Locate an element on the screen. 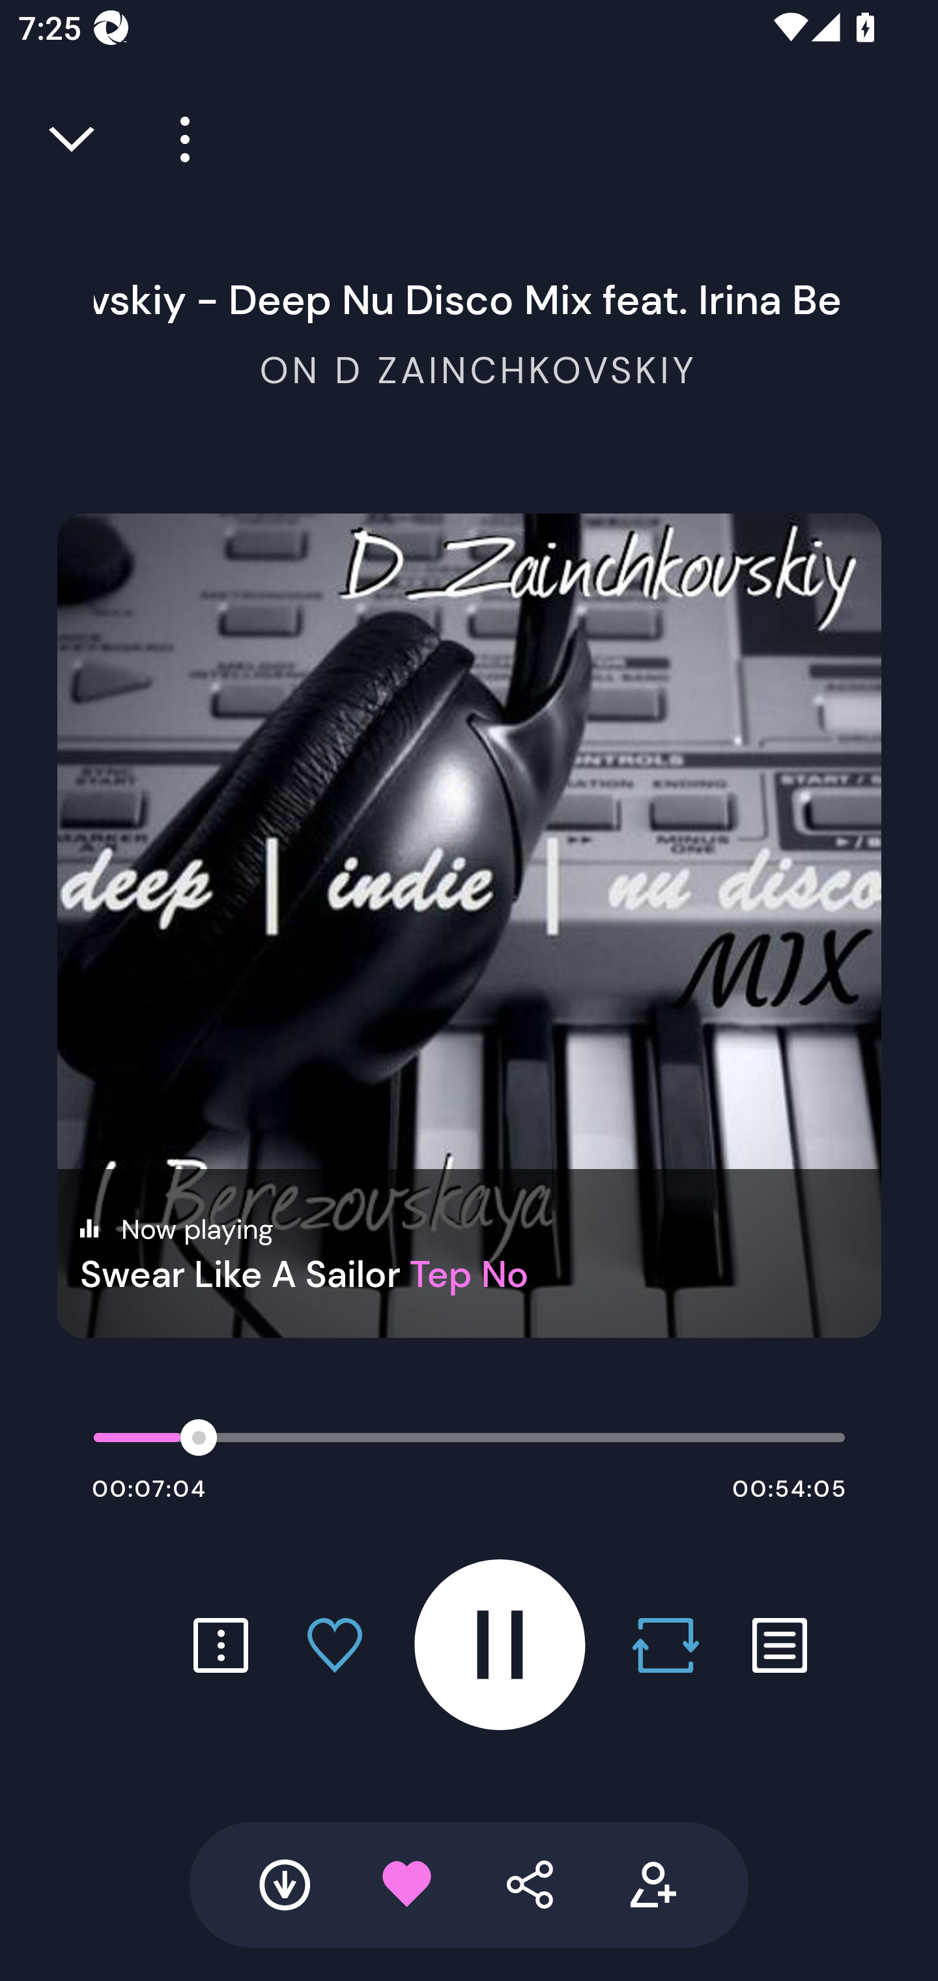 The height and width of the screenshot is (1981, 938). Player more options button is located at coordinates (176, 139).